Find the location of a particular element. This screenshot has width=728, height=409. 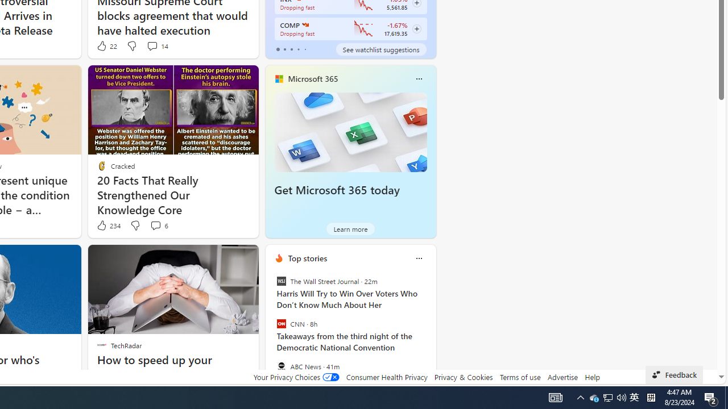

View comments 6 Comment is located at coordinates (155, 225).